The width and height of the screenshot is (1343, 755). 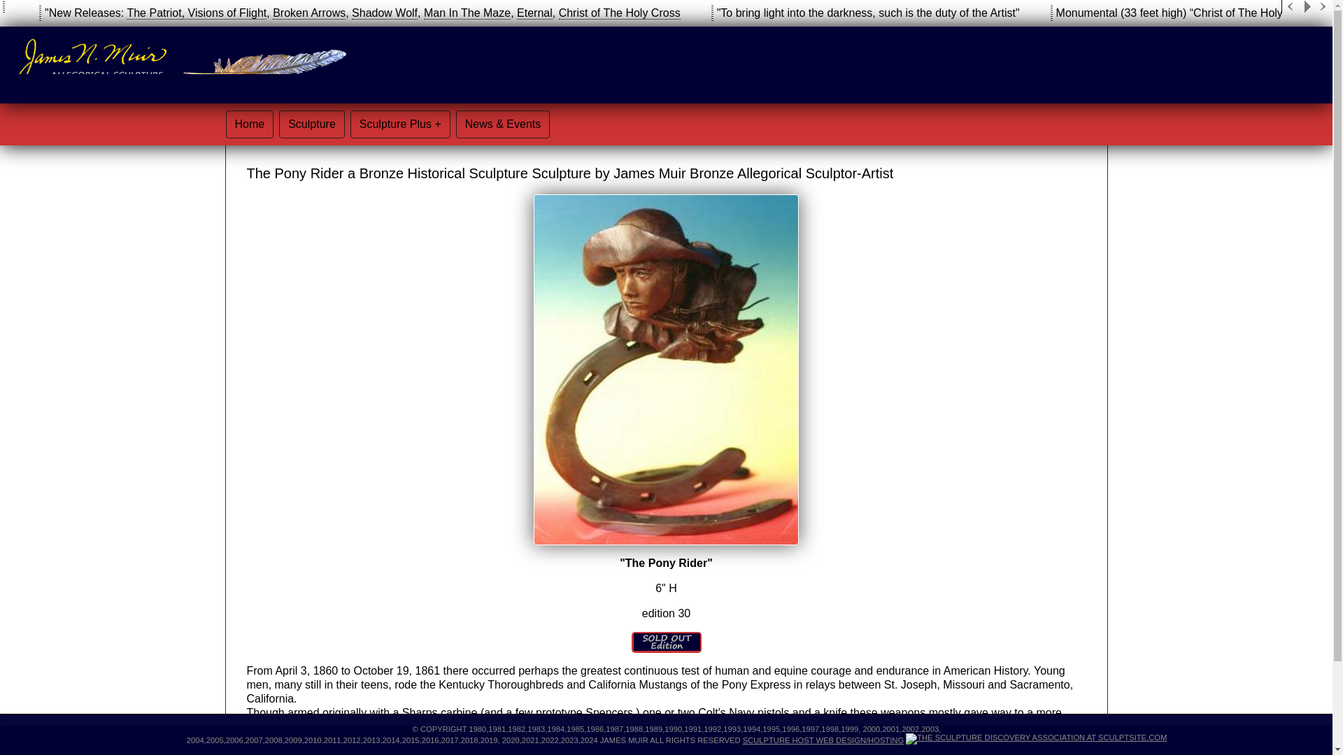 I want to click on Shadow Wolf, so click(x=385, y=13).